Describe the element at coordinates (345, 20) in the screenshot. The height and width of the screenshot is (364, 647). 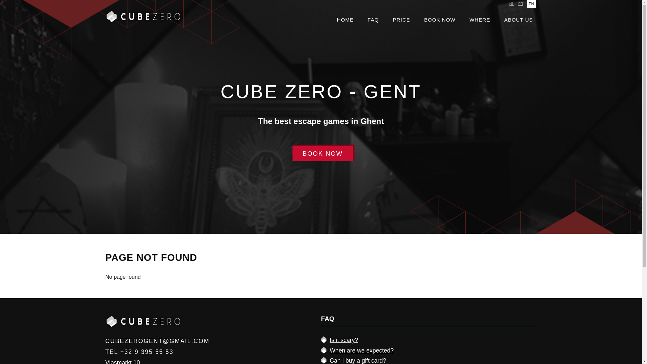
I see `HOME` at that location.